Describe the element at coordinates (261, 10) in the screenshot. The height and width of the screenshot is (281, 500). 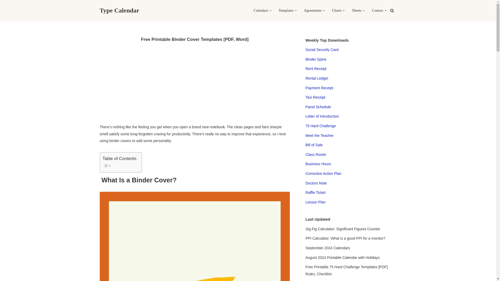
I see `Calendars` at that location.